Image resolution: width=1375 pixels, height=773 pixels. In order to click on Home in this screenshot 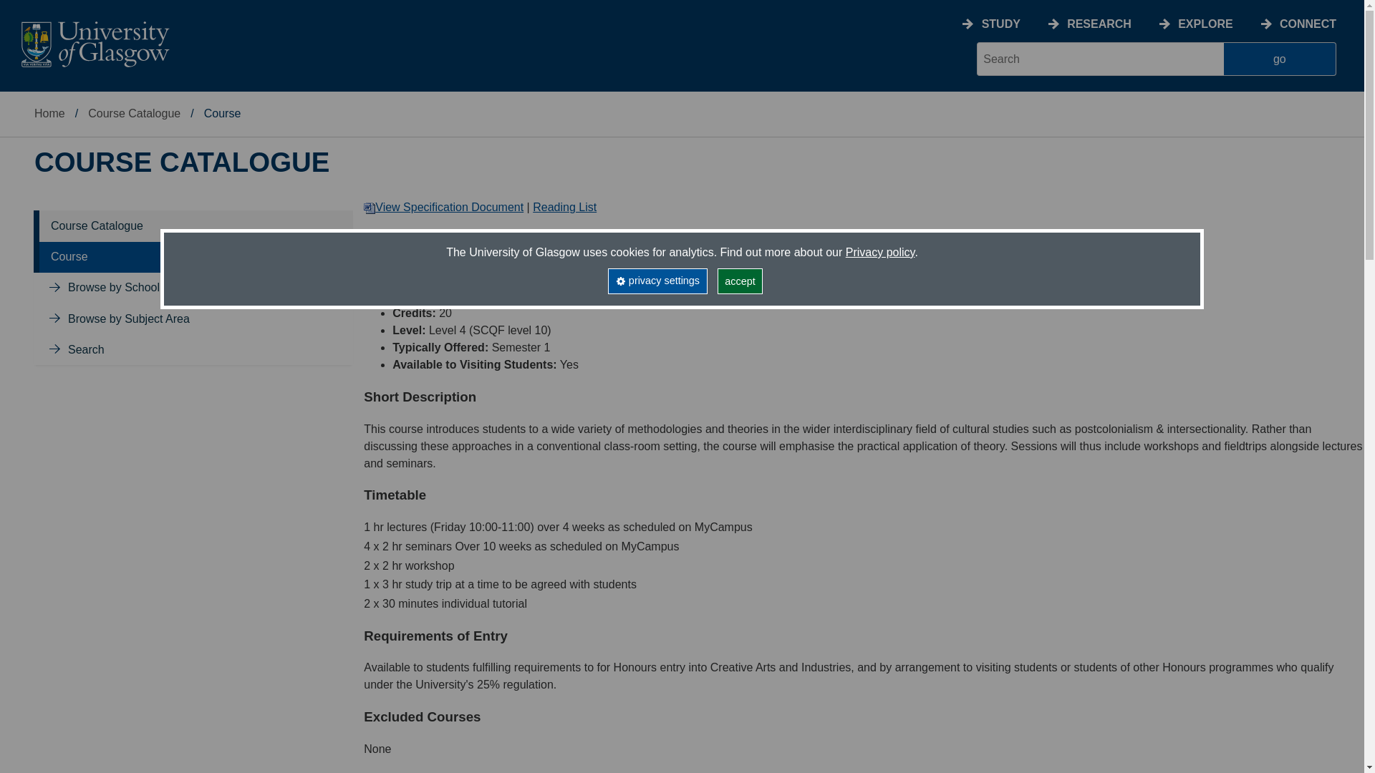, I will do `click(49, 113)`.